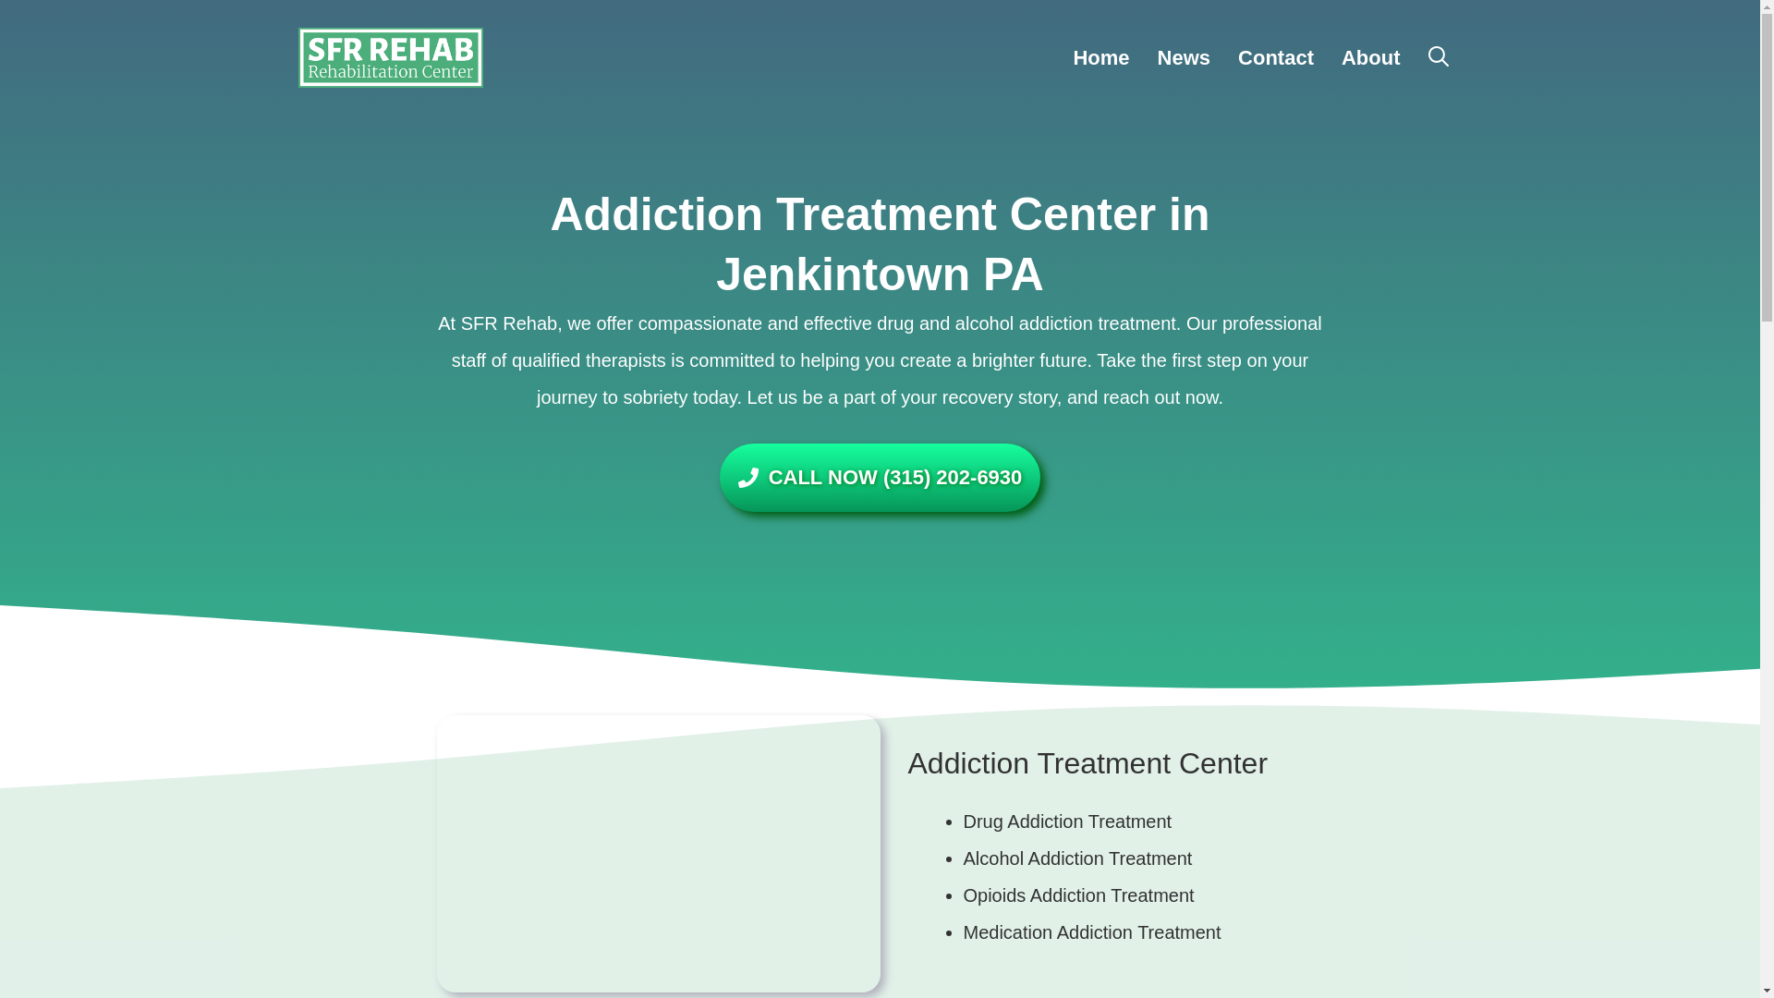 This screenshot has width=1774, height=998. Describe the element at coordinates (1370, 57) in the screenshot. I see `About` at that location.